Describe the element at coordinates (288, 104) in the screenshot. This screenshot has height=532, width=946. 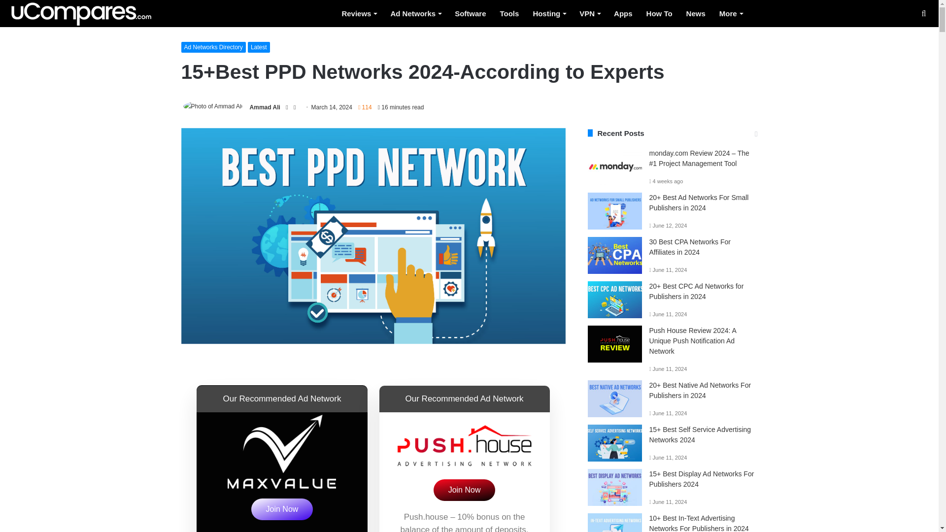
I see `Follow on Twitter` at that location.